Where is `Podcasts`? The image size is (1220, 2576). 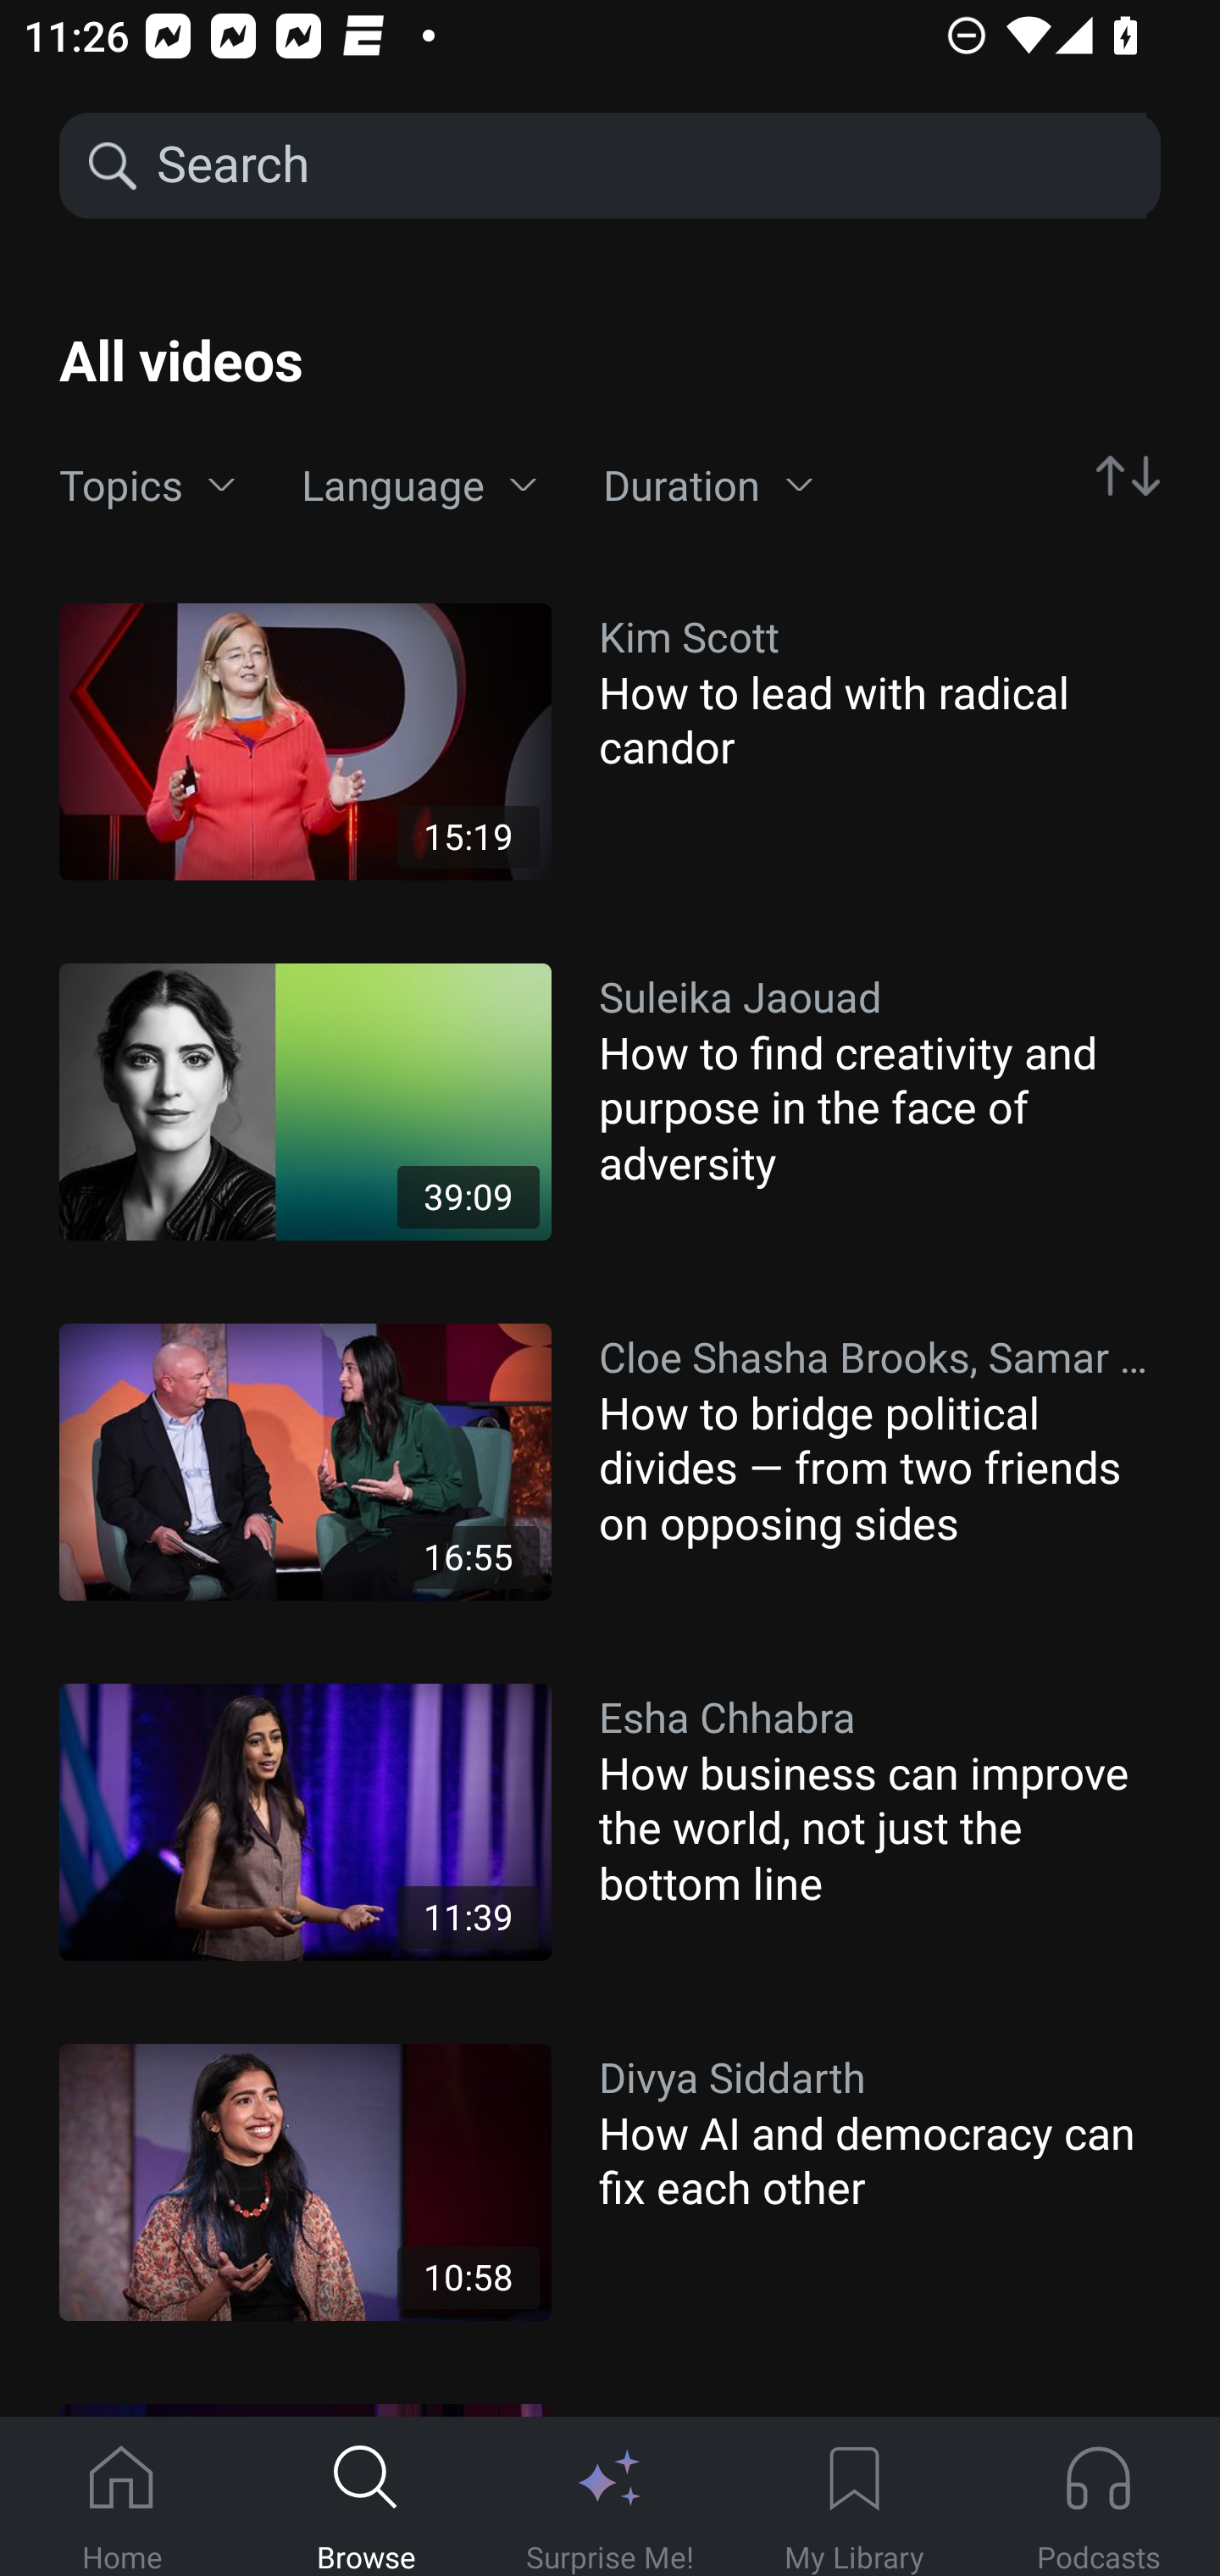
Podcasts is located at coordinates (1098, 2497).